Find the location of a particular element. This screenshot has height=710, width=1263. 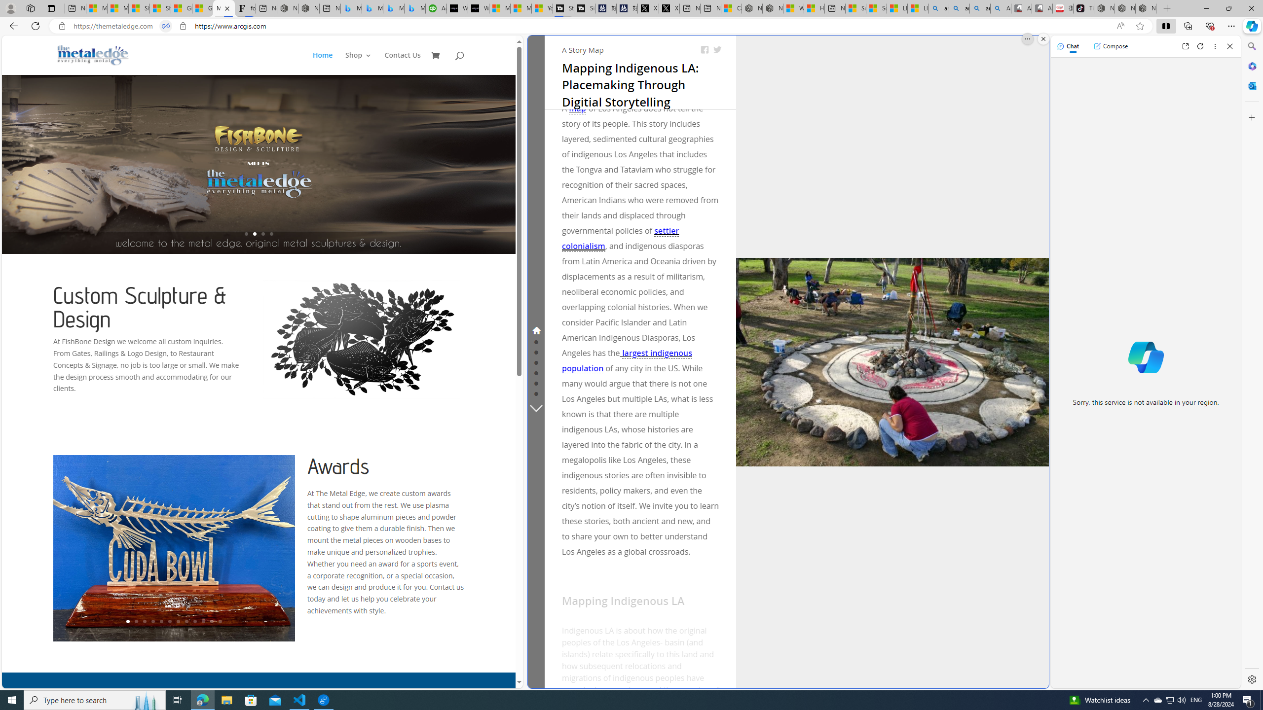

5 is located at coordinates (161, 621).